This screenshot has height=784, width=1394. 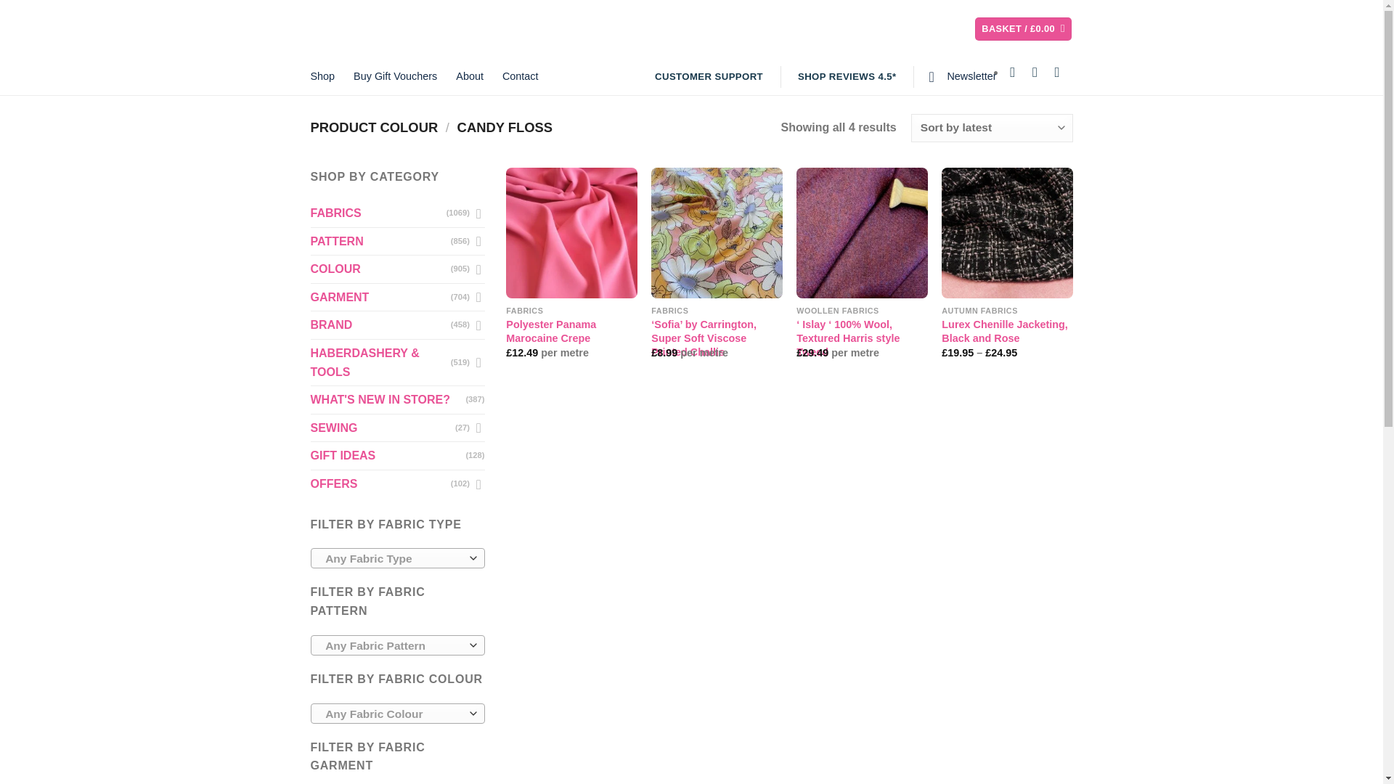 I want to click on Basket, so click(x=1023, y=29).